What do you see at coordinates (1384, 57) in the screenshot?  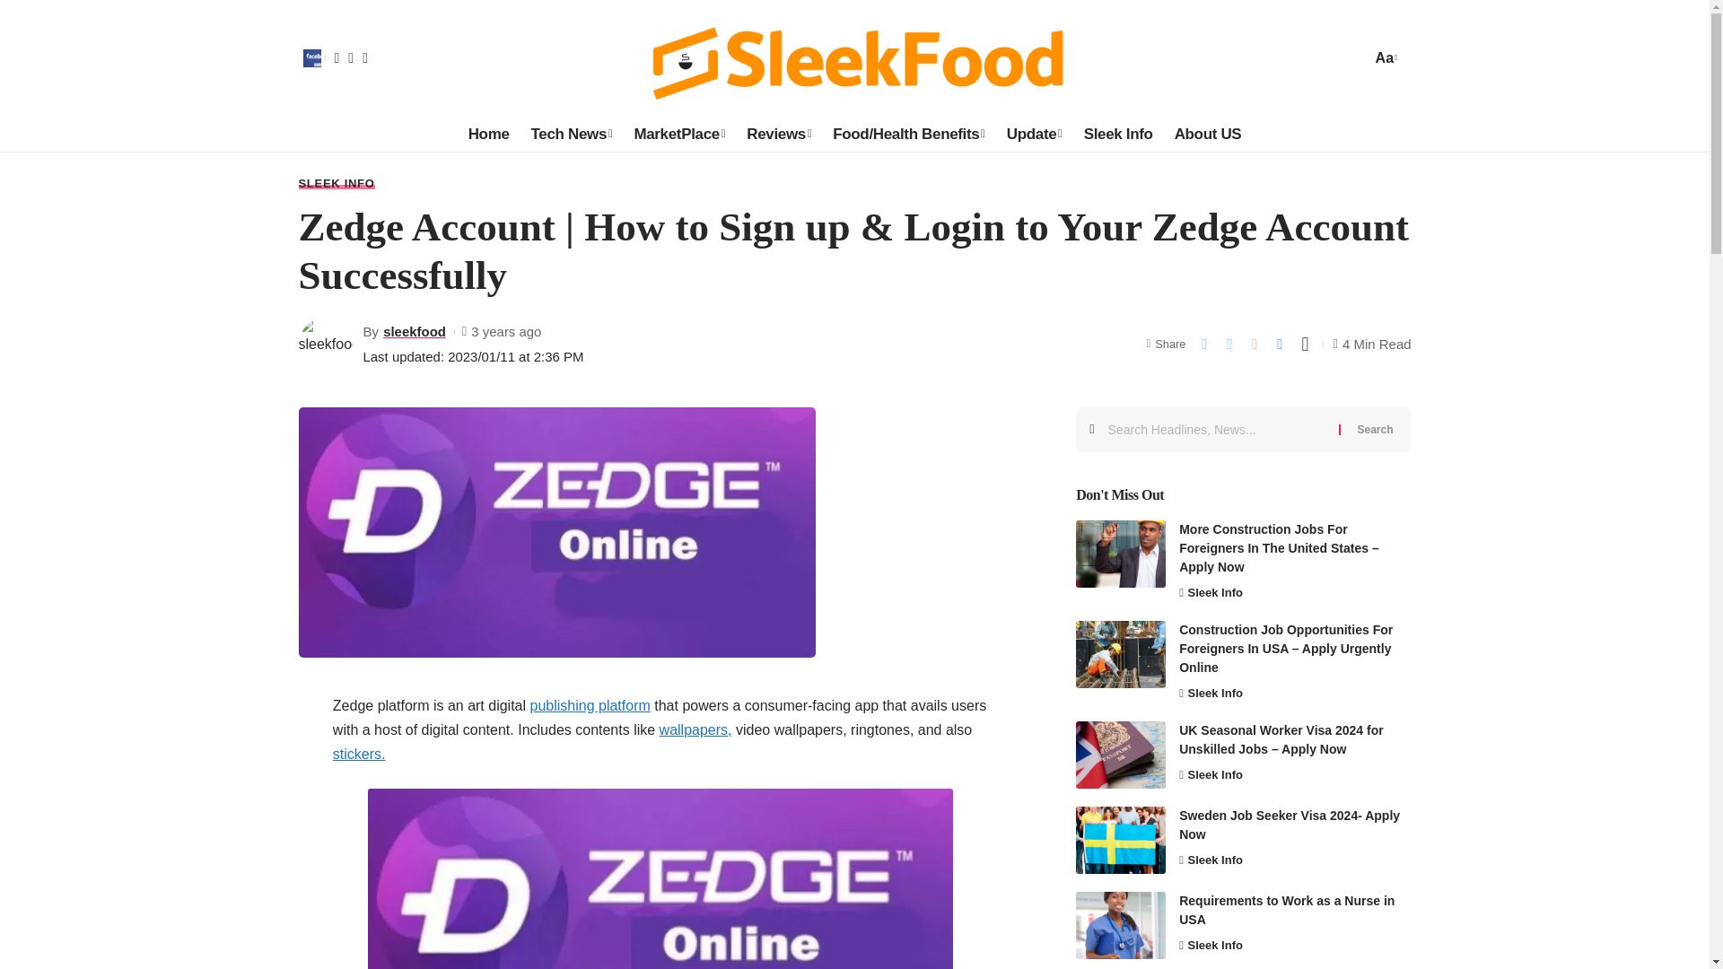 I see `Aa` at bounding box center [1384, 57].